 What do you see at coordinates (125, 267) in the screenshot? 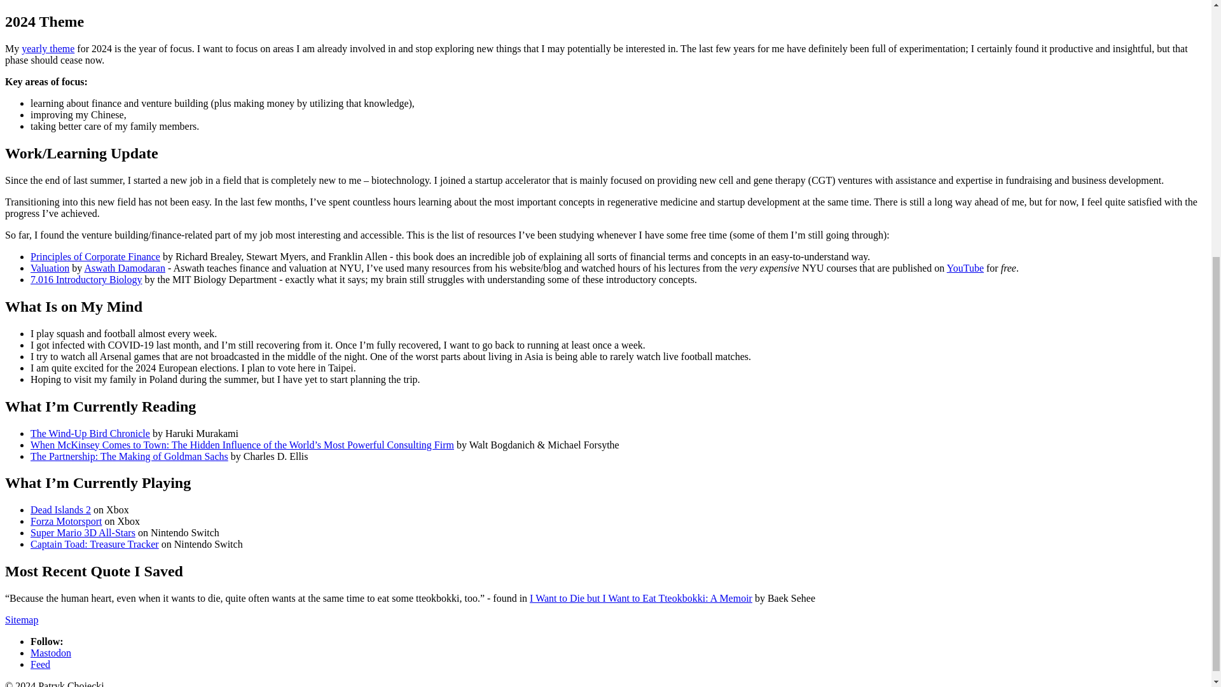
I see `Aswath Damodaran` at bounding box center [125, 267].